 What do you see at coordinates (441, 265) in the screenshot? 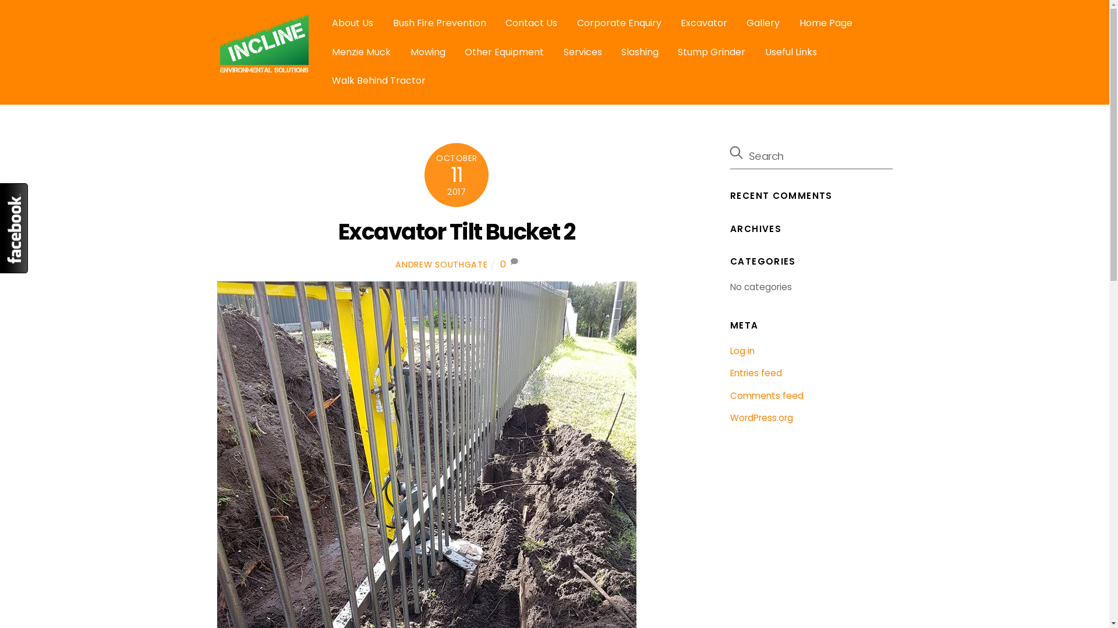
I see `ANDREW SOUTHGATE` at bounding box center [441, 265].